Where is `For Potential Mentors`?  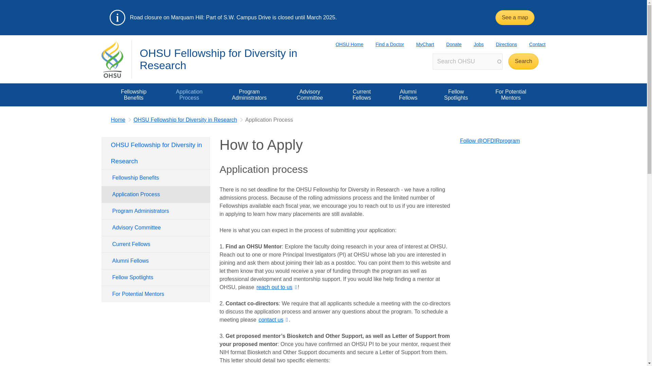 For Potential Mentors is located at coordinates (156, 294).